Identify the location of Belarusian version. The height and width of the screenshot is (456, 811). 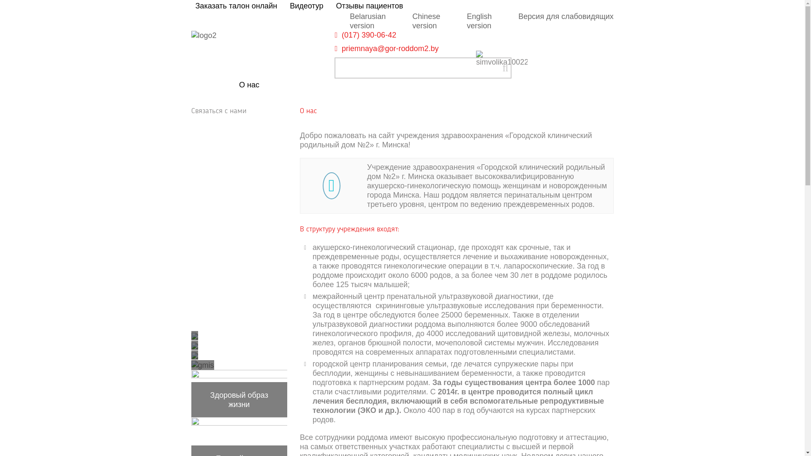
(367, 21).